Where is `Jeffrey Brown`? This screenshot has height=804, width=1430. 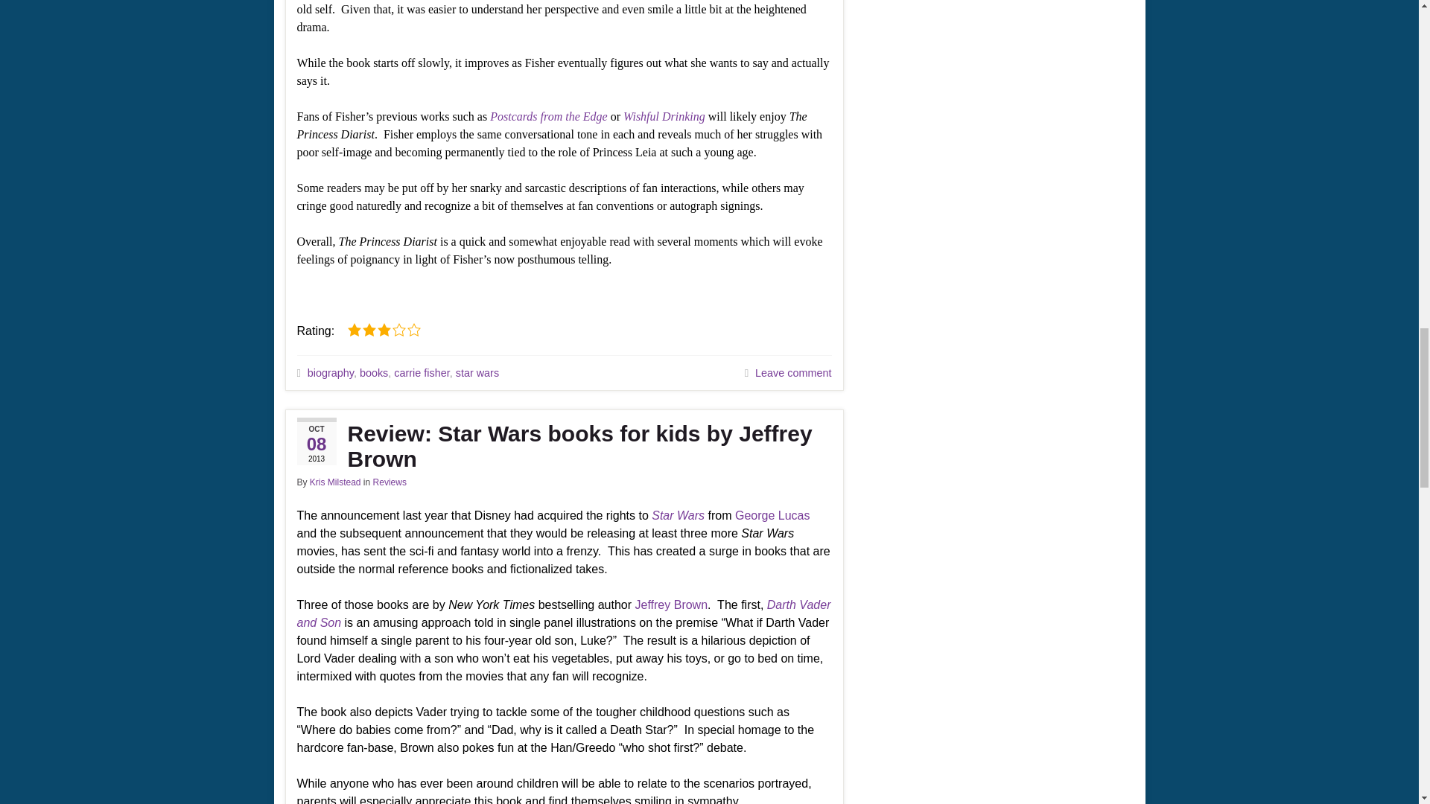 Jeffrey Brown is located at coordinates (671, 604).